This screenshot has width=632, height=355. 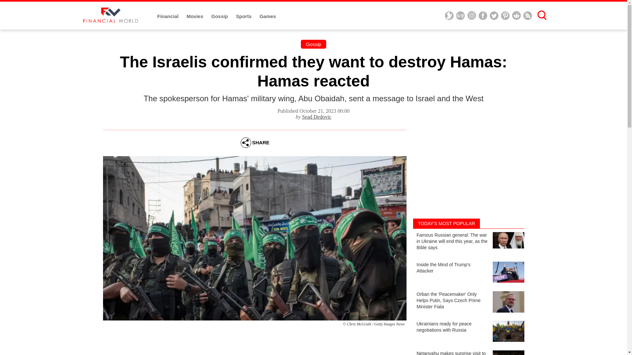 What do you see at coordinates (169, 16) in the screenshot?
I see `Financial` at bounding box center [169, 16].